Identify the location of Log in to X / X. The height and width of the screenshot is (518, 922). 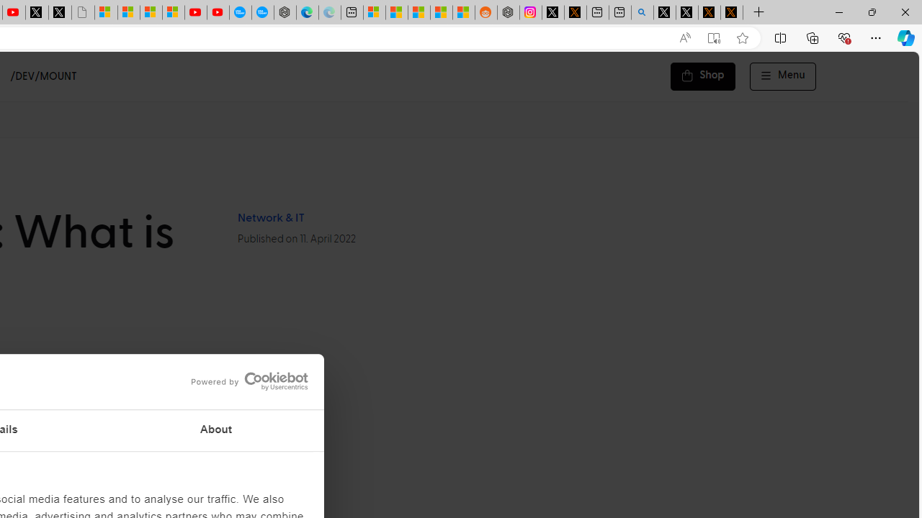
(553, 13).